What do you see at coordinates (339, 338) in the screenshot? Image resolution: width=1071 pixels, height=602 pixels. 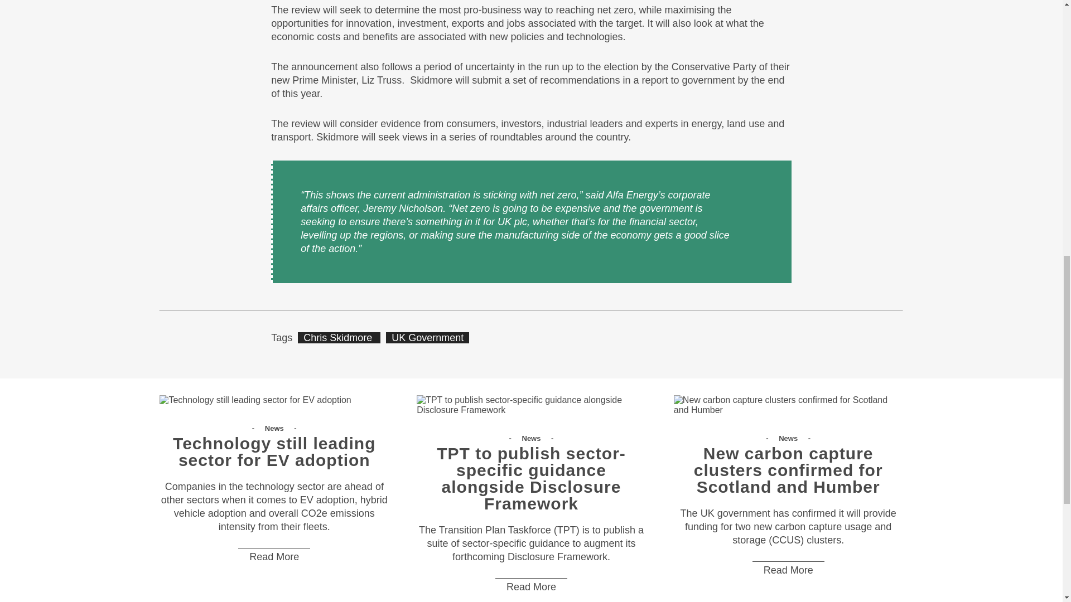 I see `Chris Skidmore` at bounding box center [339, 338].